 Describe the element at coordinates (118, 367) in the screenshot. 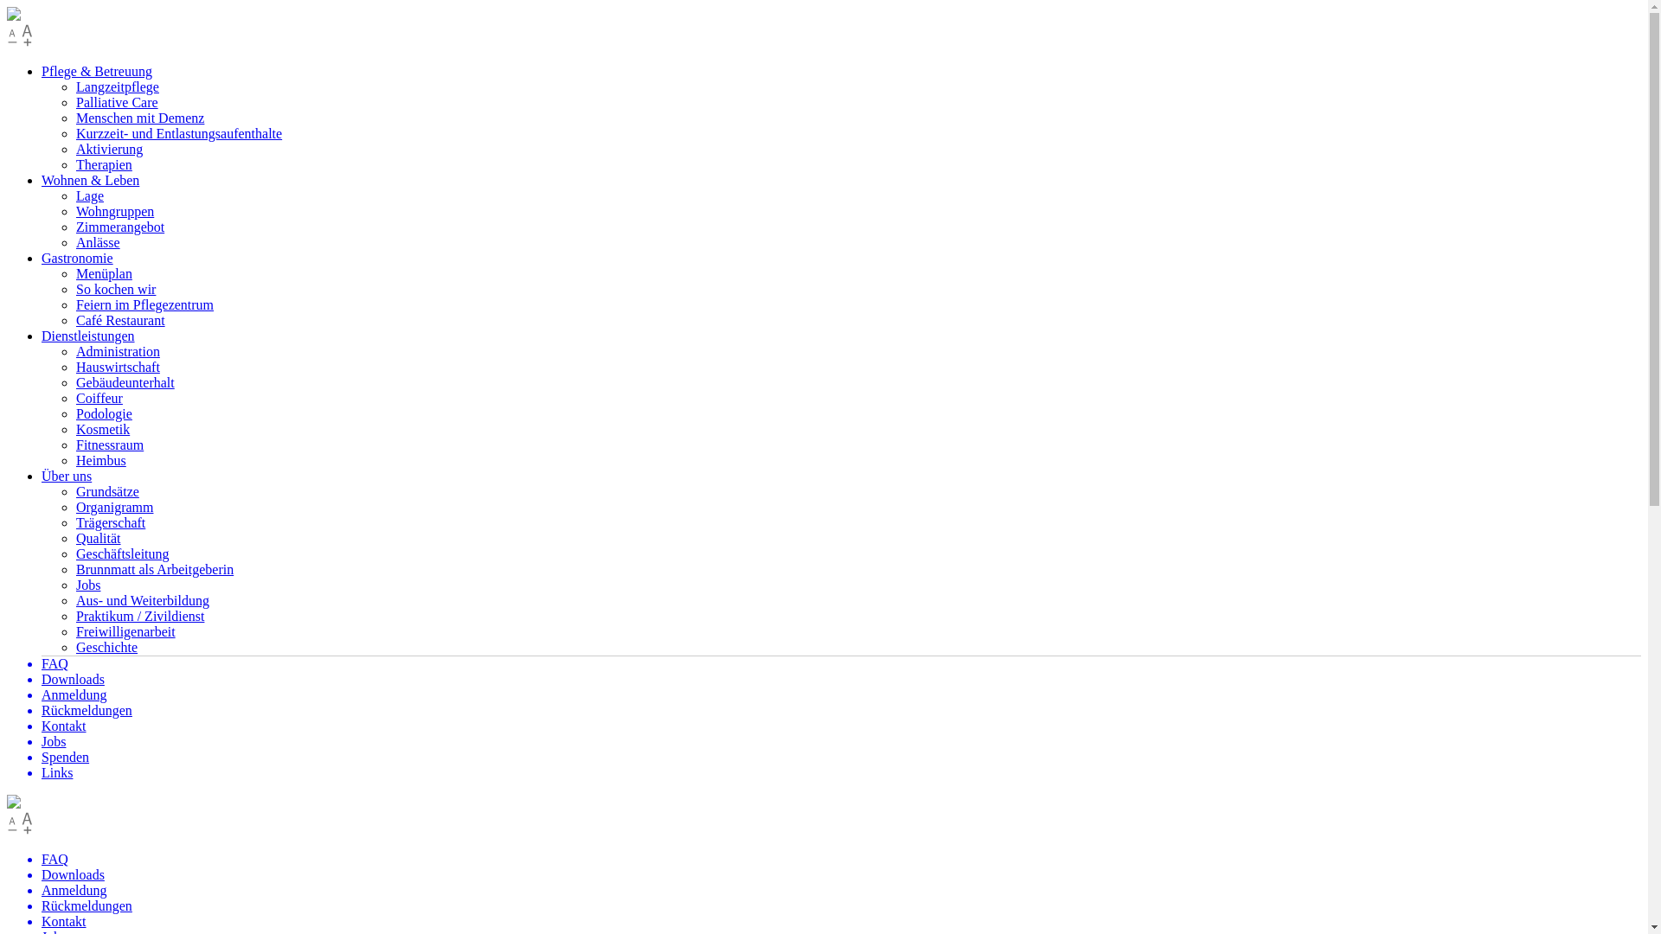

I see `Hauswirtschaft` at that location.